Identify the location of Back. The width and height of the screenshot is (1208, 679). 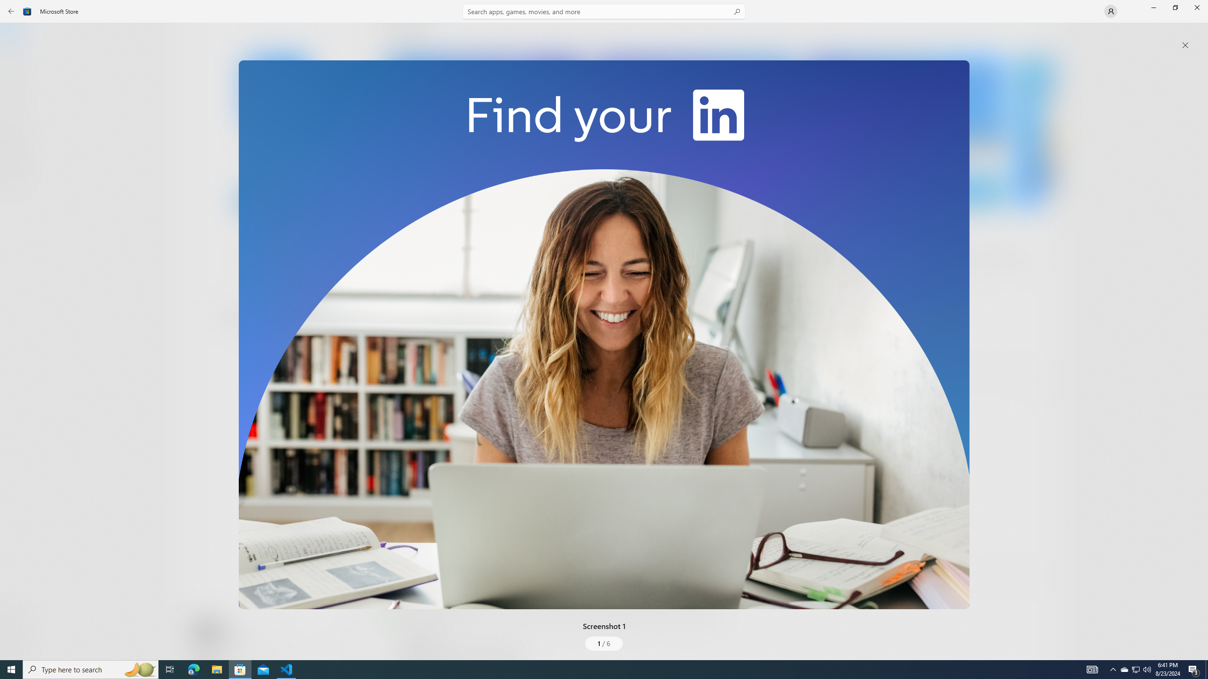
(11, 11).